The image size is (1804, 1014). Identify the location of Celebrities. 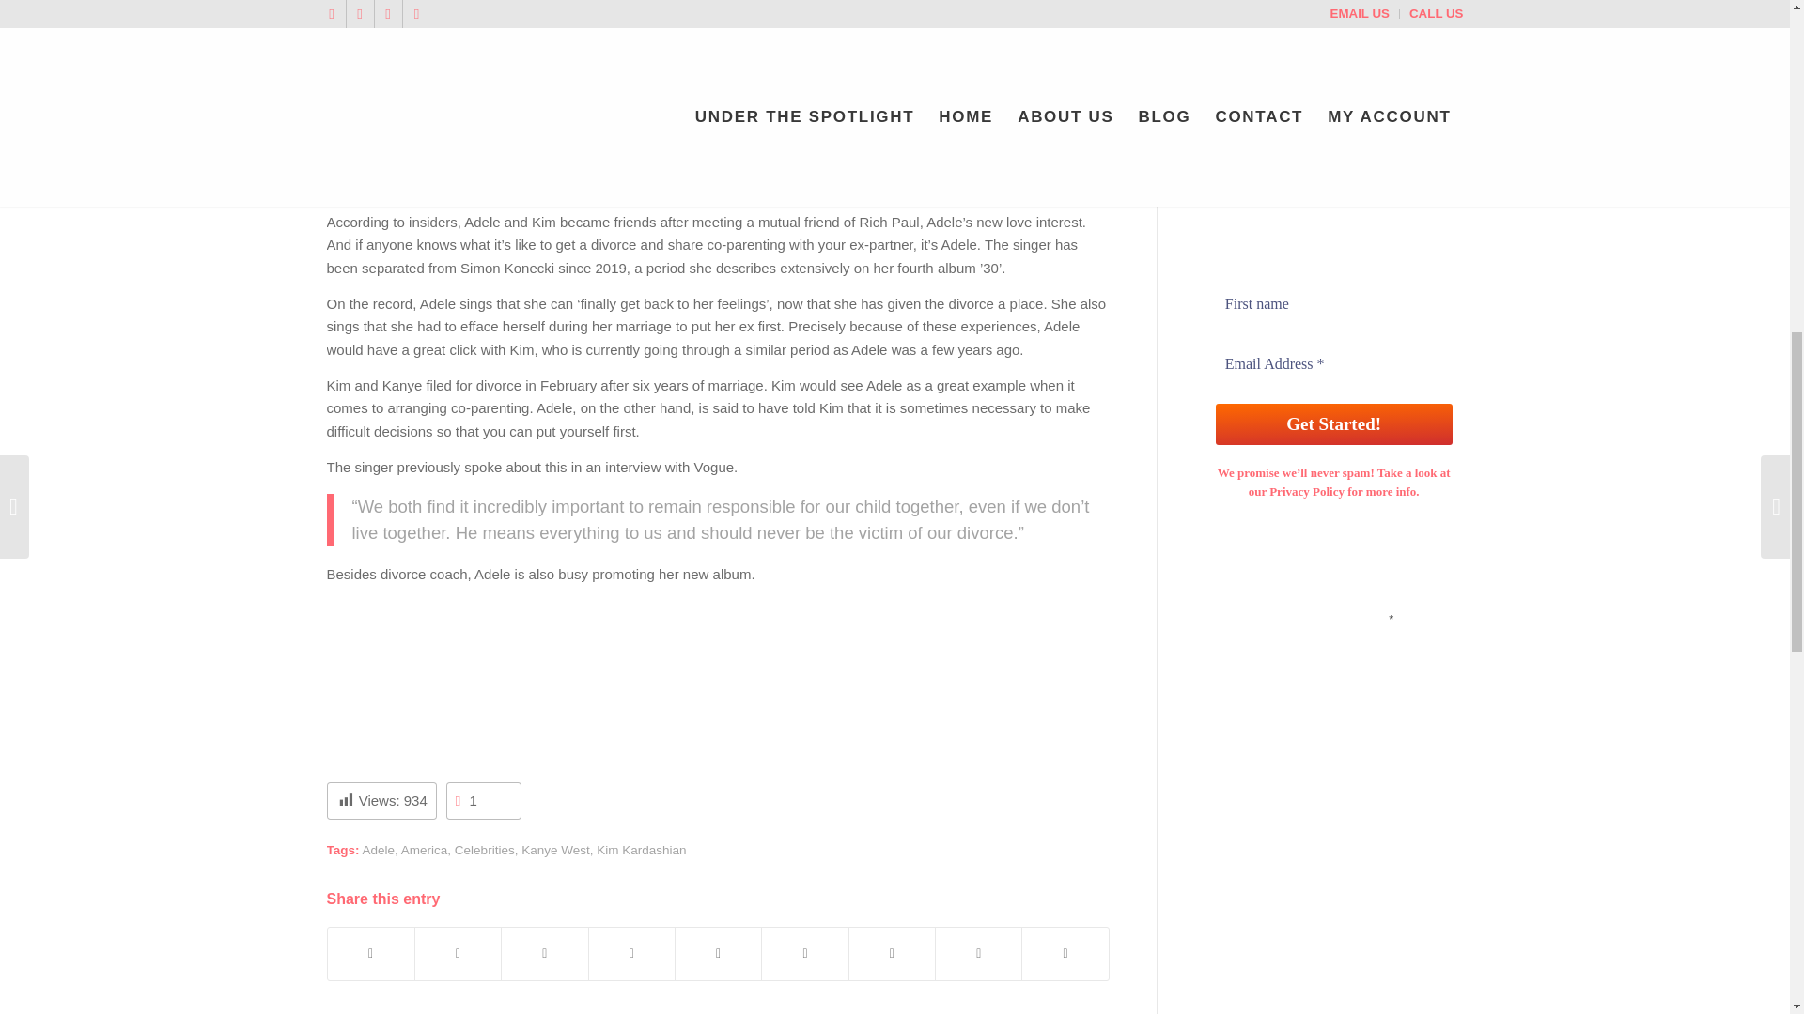
(484, 849).